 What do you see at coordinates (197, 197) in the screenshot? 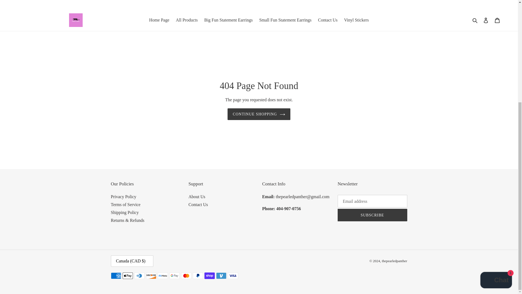
I see `About Us` at bounding box center [197, 197].